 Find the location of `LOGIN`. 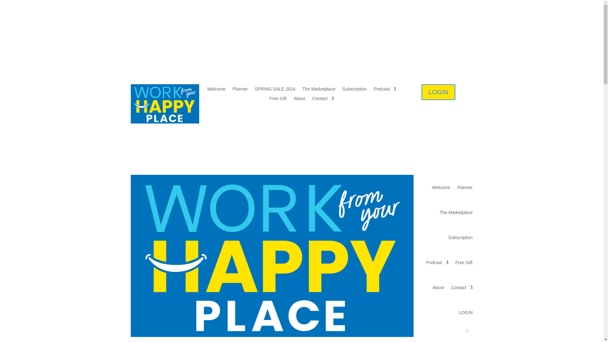

LOGIN is located at coordinates (529, 30).